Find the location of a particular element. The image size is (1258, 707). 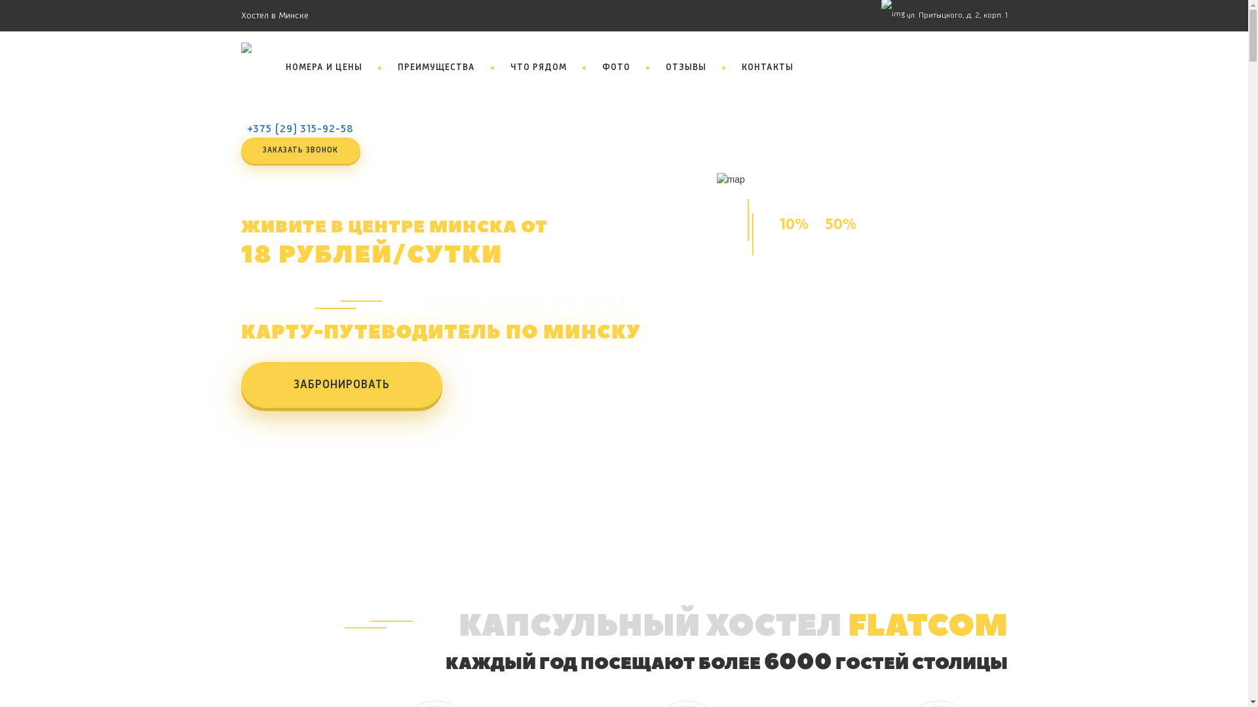

+375 (29) 315-92-58 is located at coordinates (300, 130).